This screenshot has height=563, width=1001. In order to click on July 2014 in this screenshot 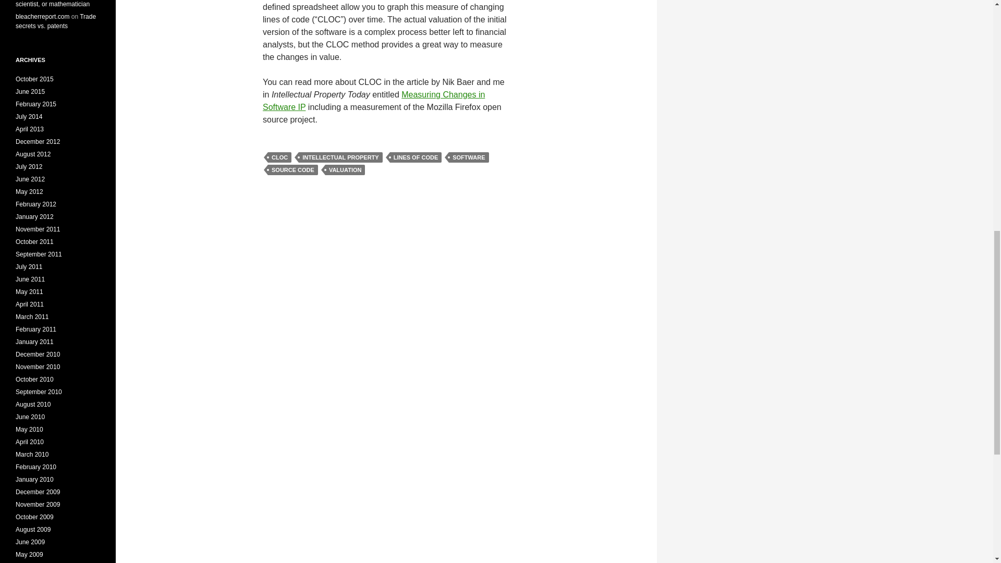, I will do `click(29, 117)`.